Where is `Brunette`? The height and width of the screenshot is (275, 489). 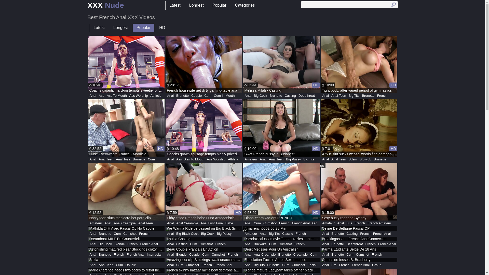 Brunette is located at coordinates (182, 96).